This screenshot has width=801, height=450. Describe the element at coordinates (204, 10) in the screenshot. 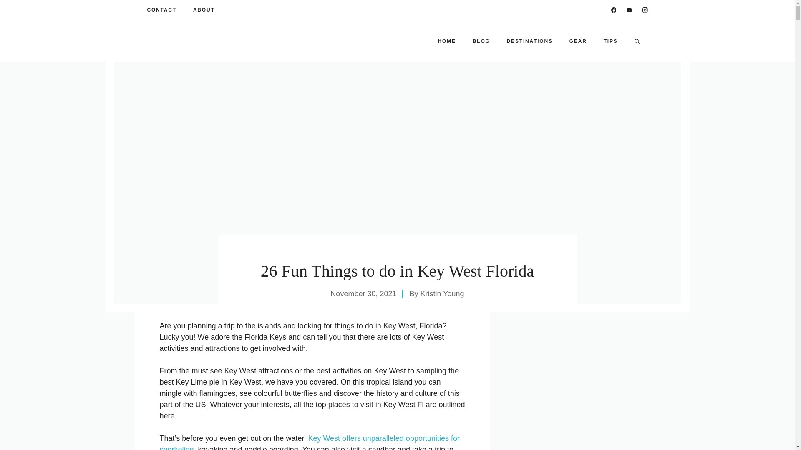

I see `ABOUT` at that location.